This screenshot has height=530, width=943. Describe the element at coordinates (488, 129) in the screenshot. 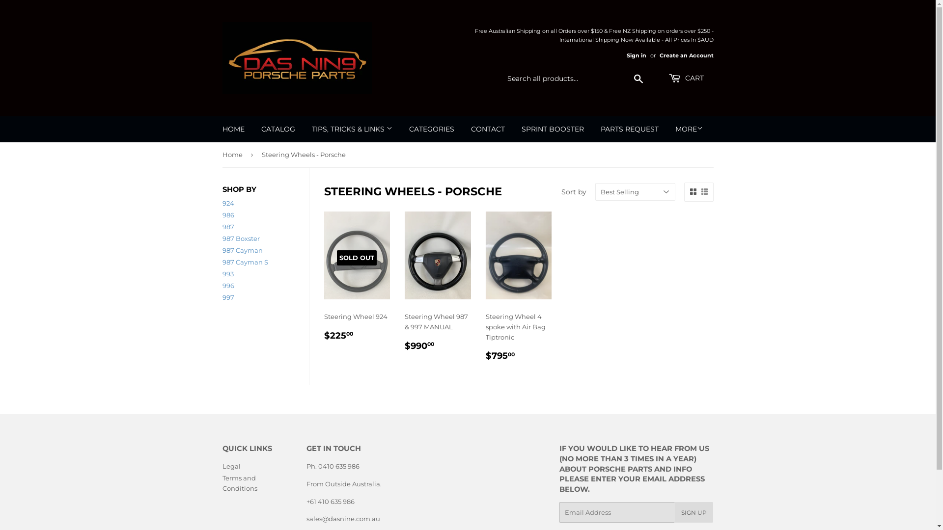

I see `CONTACT` at that location.